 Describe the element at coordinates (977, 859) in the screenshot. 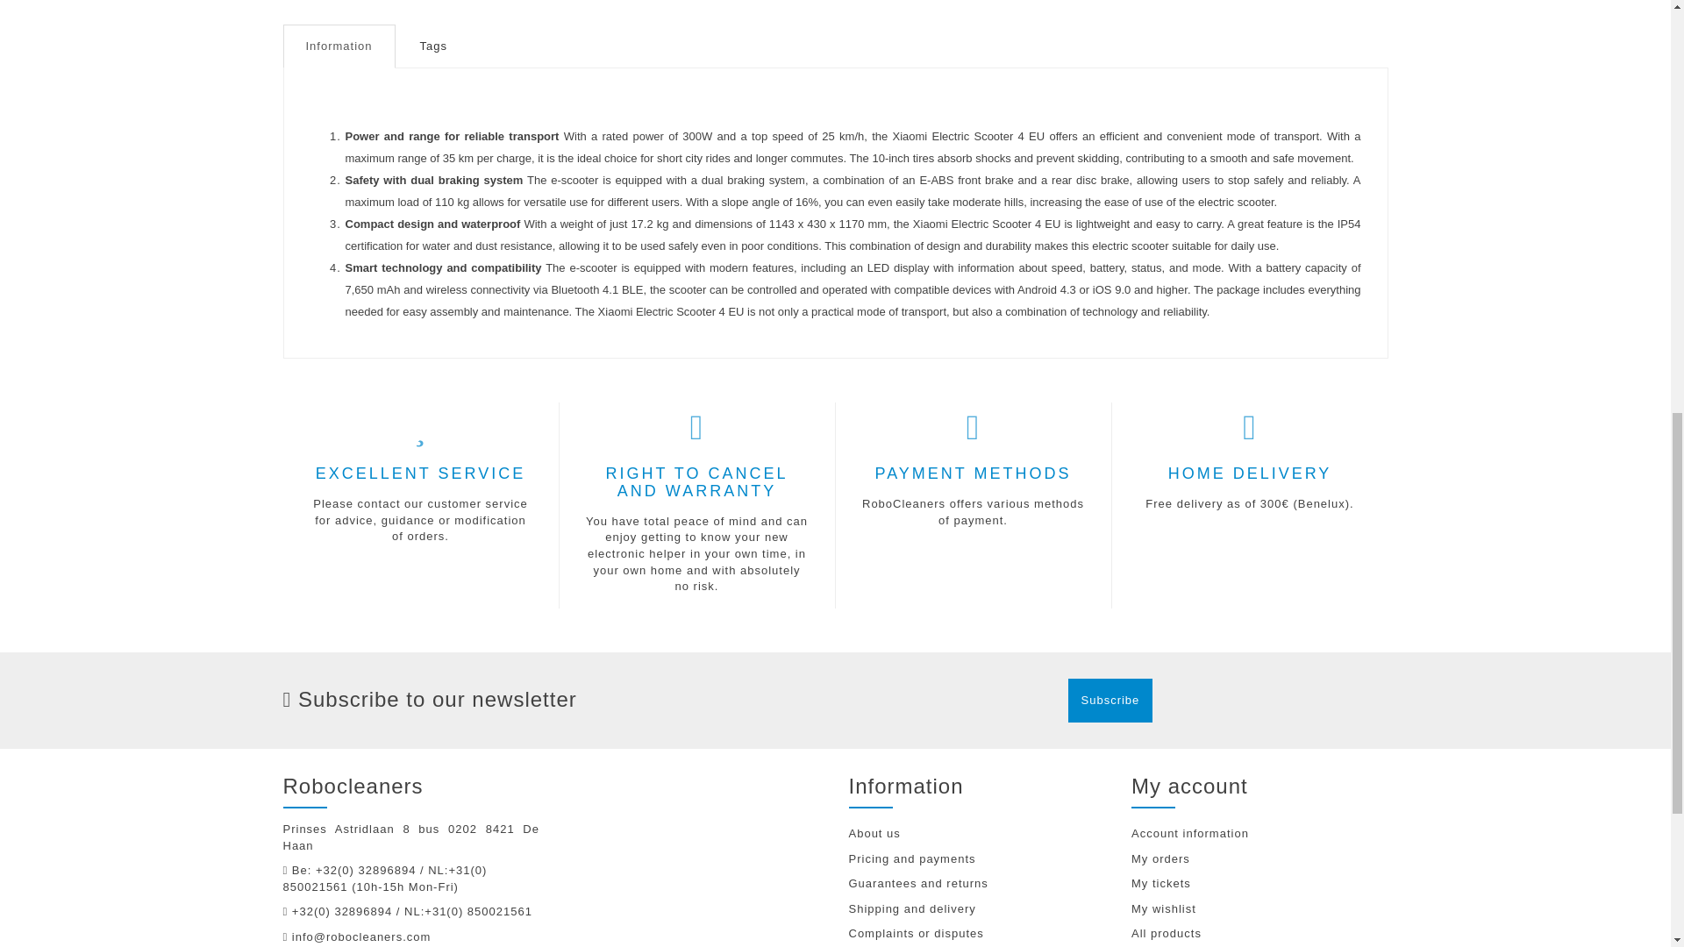

I see `Pricing and payments` at that location.